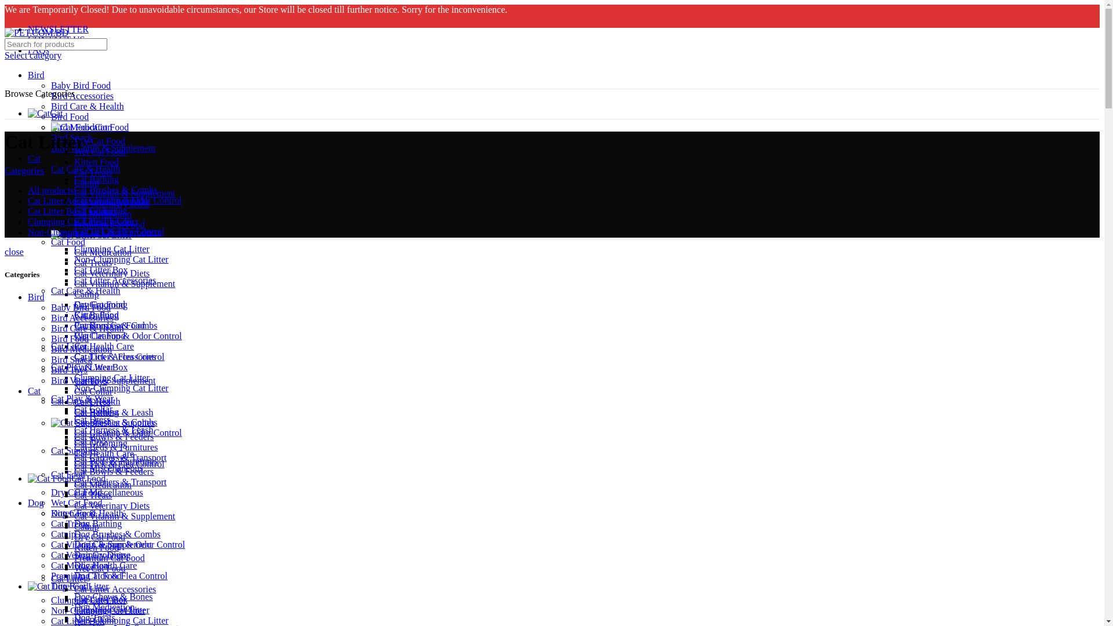 Image resolution: width=1113 pixels, height=626 pixels. What do you see at coordinates (110, 225) in the screenshot?
I see `Premium Cat Food` at bounding box center [110, 225].